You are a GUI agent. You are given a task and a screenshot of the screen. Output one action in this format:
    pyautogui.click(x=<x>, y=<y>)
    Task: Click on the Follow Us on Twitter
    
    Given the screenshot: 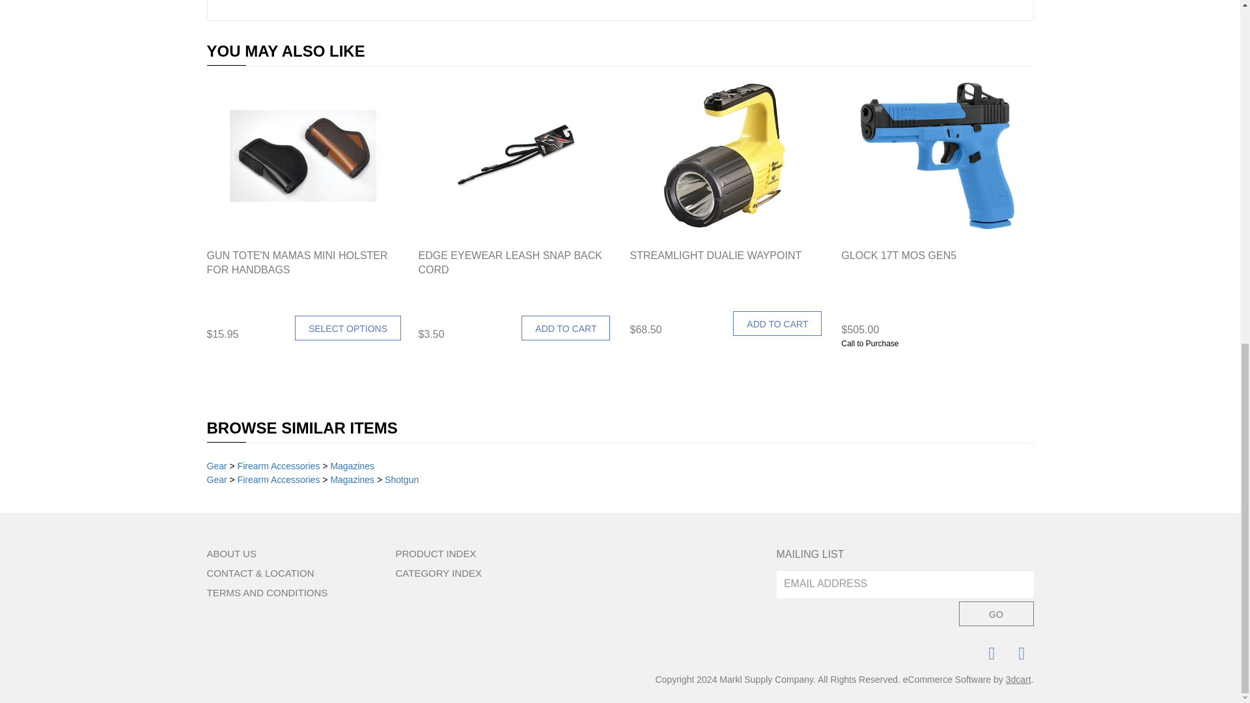 What is the action you would take?
    pyautogui.click(x=1020, y=653)
    